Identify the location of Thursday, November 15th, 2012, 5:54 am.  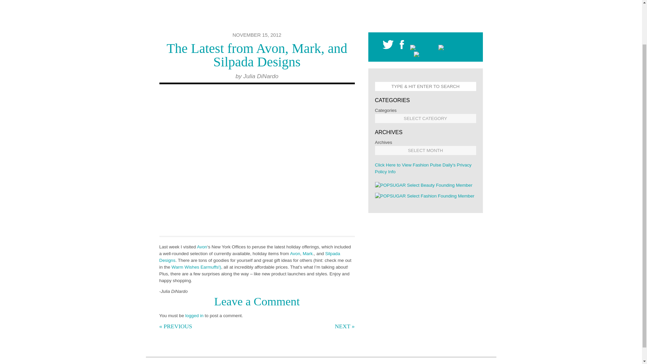
(257, 35).